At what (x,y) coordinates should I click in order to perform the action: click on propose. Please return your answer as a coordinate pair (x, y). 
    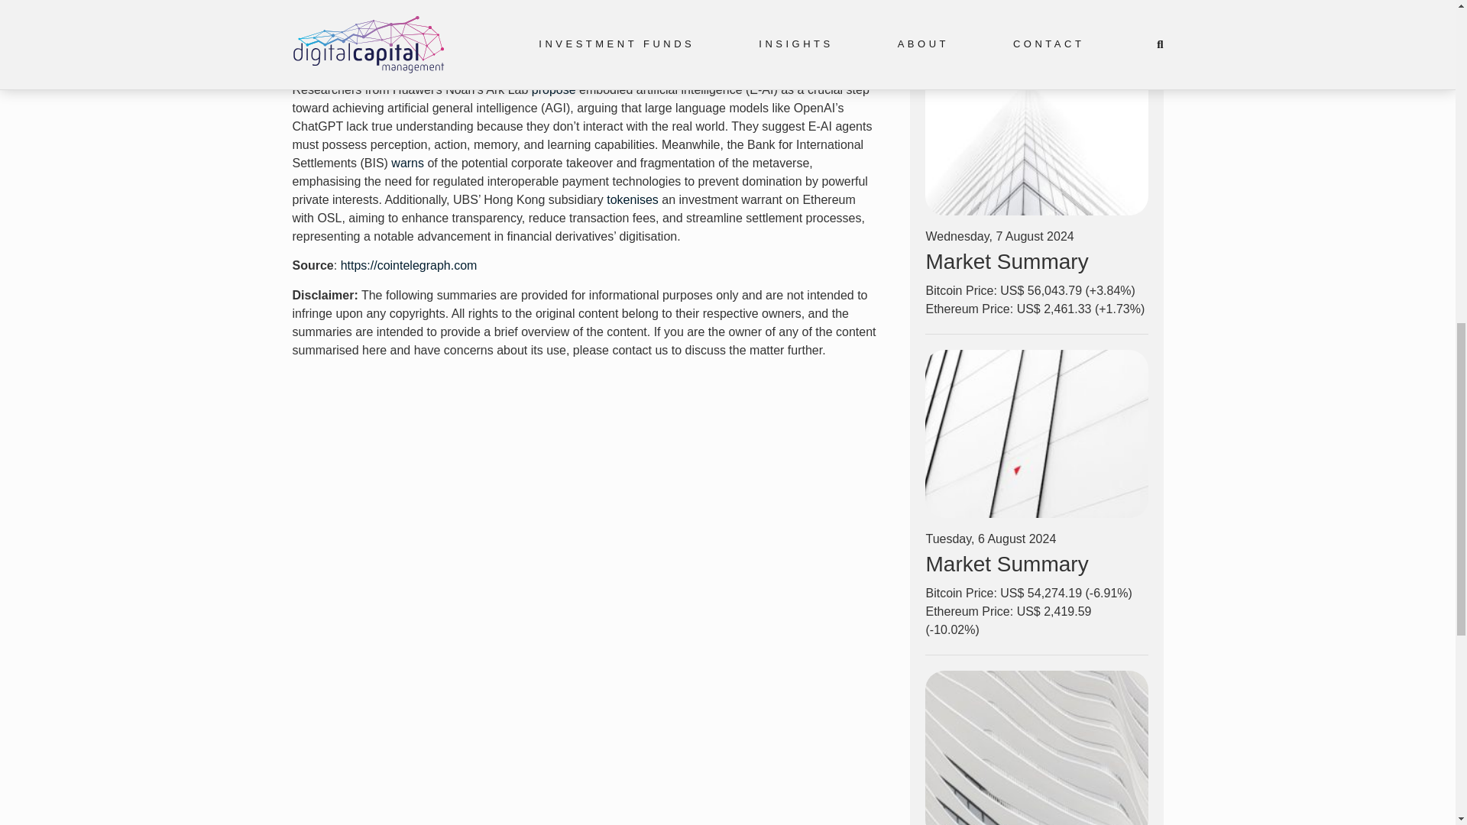
    Looking at the image, I should click on (555, 90).